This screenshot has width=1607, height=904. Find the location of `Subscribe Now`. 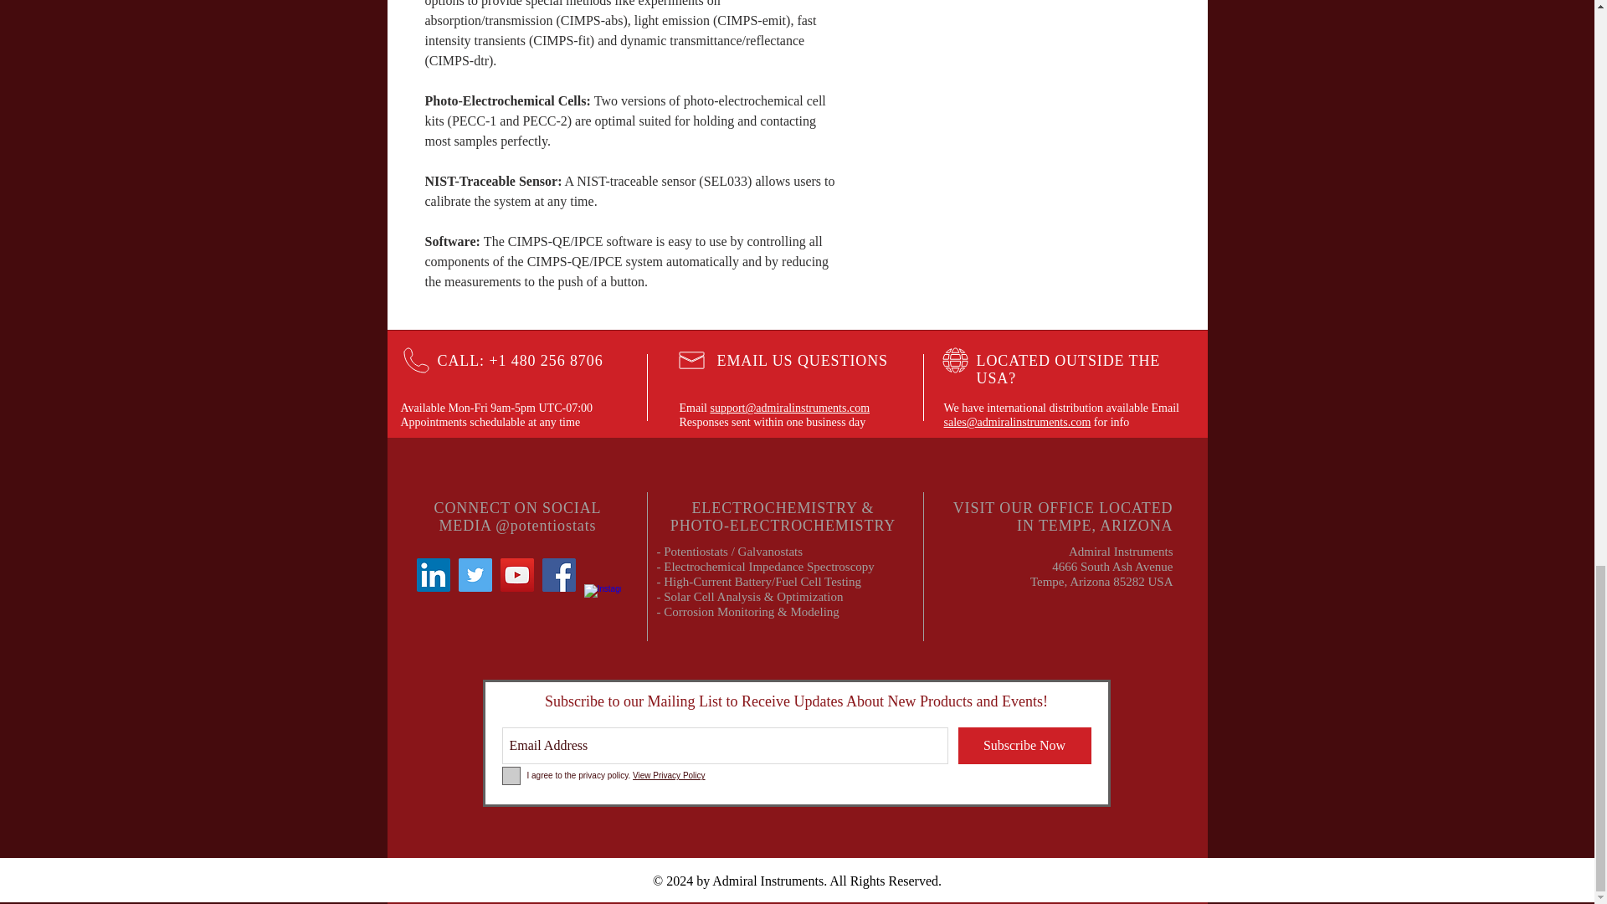

Subscribe Now is located at coordinates (1024, 745).